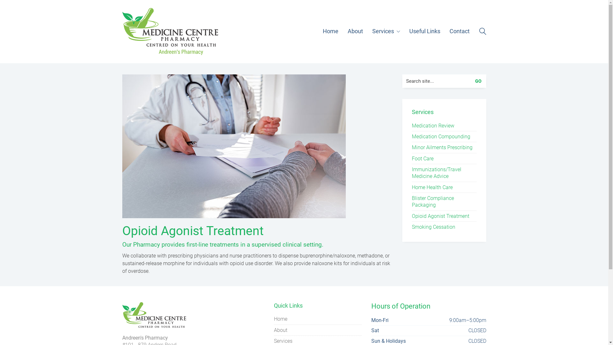  What do you see at coordinates (423, 158) in the screenshot?
I see `Foot Care` at bounding box center [423, 158].